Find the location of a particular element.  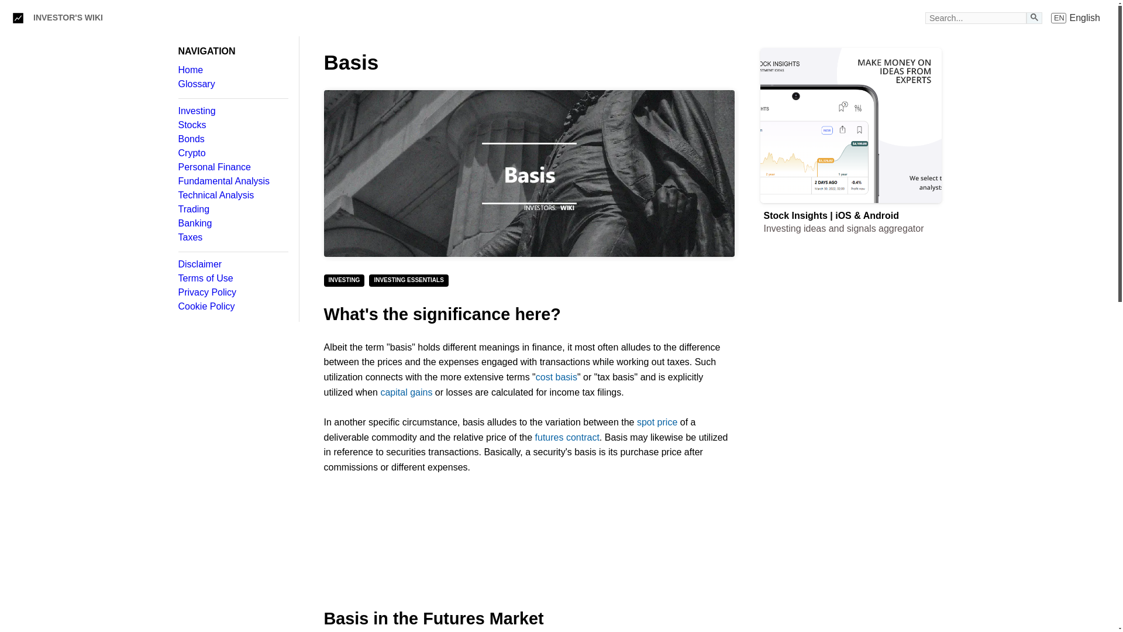

Crypto is located at coordinates (1034, 16).